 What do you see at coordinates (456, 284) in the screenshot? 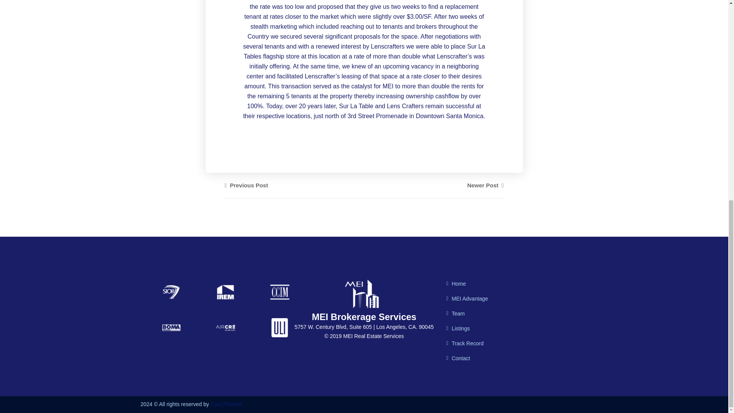
I see `Home` at bounding box center [456, 284].